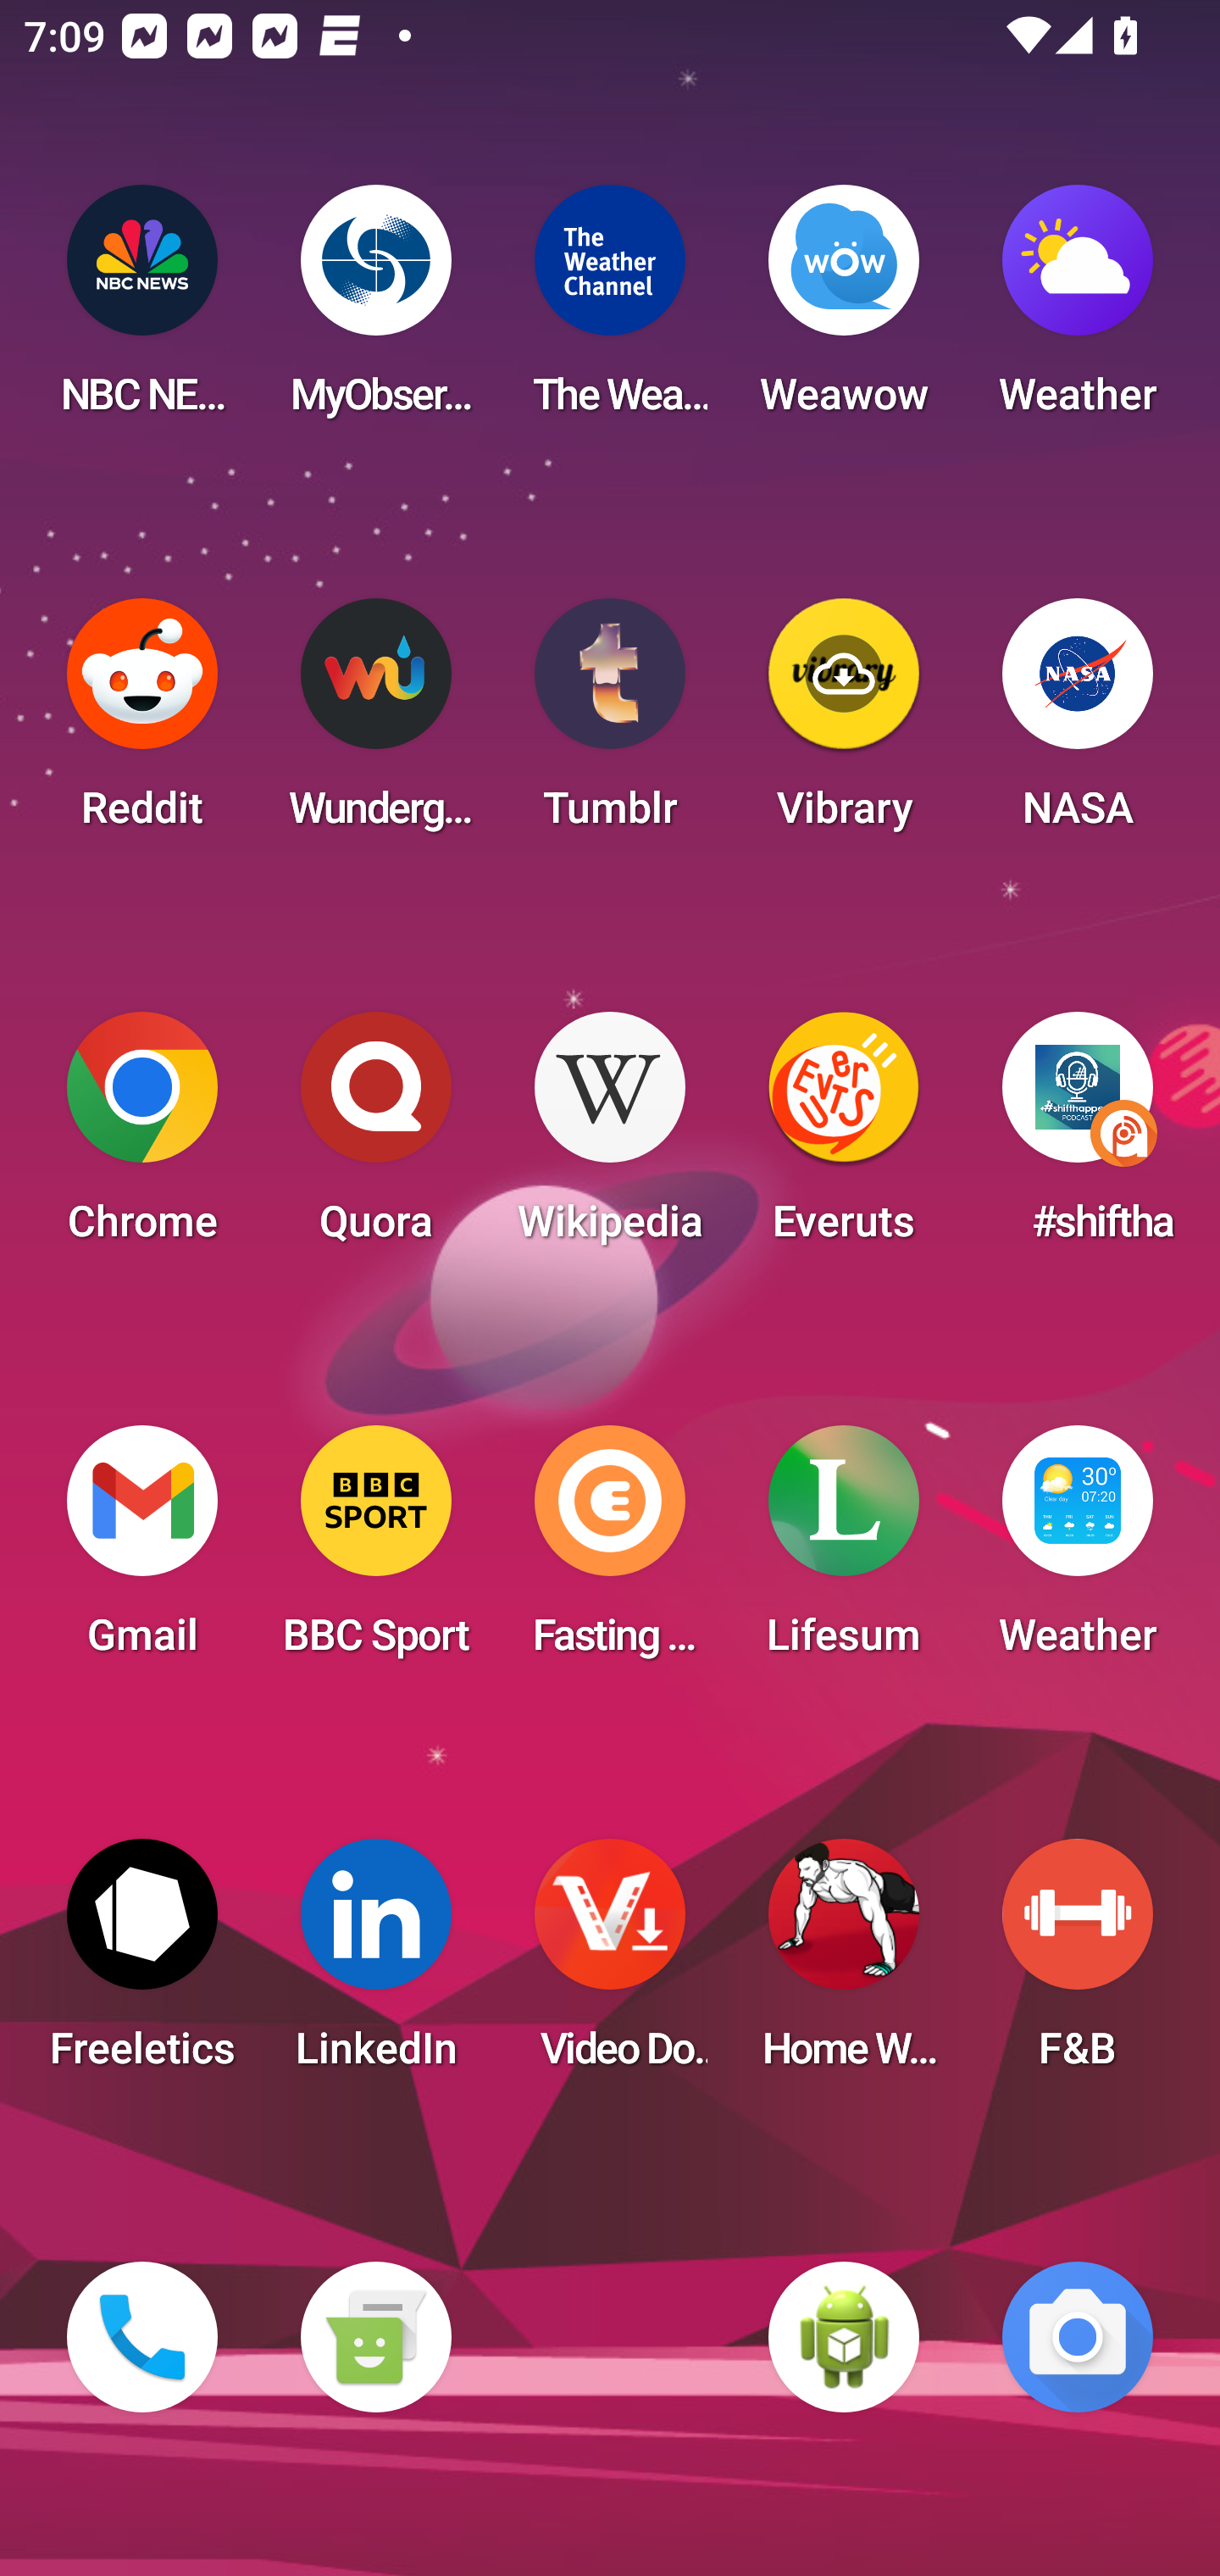 The width and height of the screenshot is (1220, 2576). I want to click on Vibrary, so click(844, 724).